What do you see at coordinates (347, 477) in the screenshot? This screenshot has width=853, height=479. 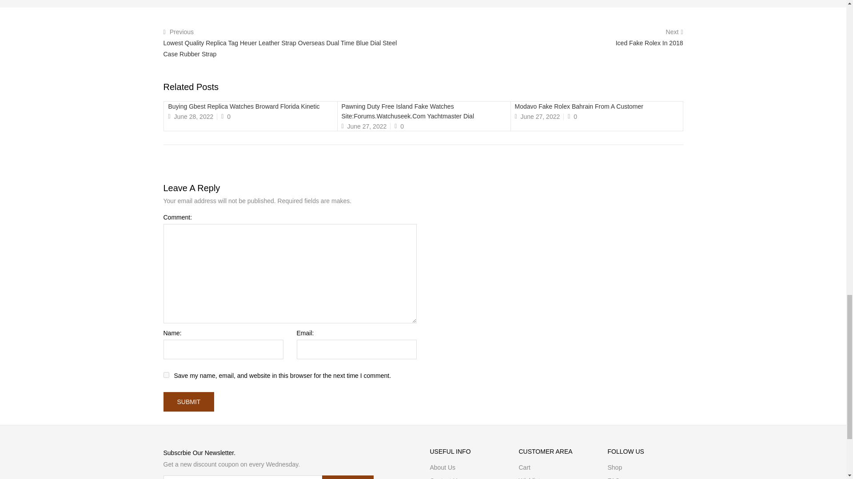 I see `subscribe` at bounding box center [347, 477].